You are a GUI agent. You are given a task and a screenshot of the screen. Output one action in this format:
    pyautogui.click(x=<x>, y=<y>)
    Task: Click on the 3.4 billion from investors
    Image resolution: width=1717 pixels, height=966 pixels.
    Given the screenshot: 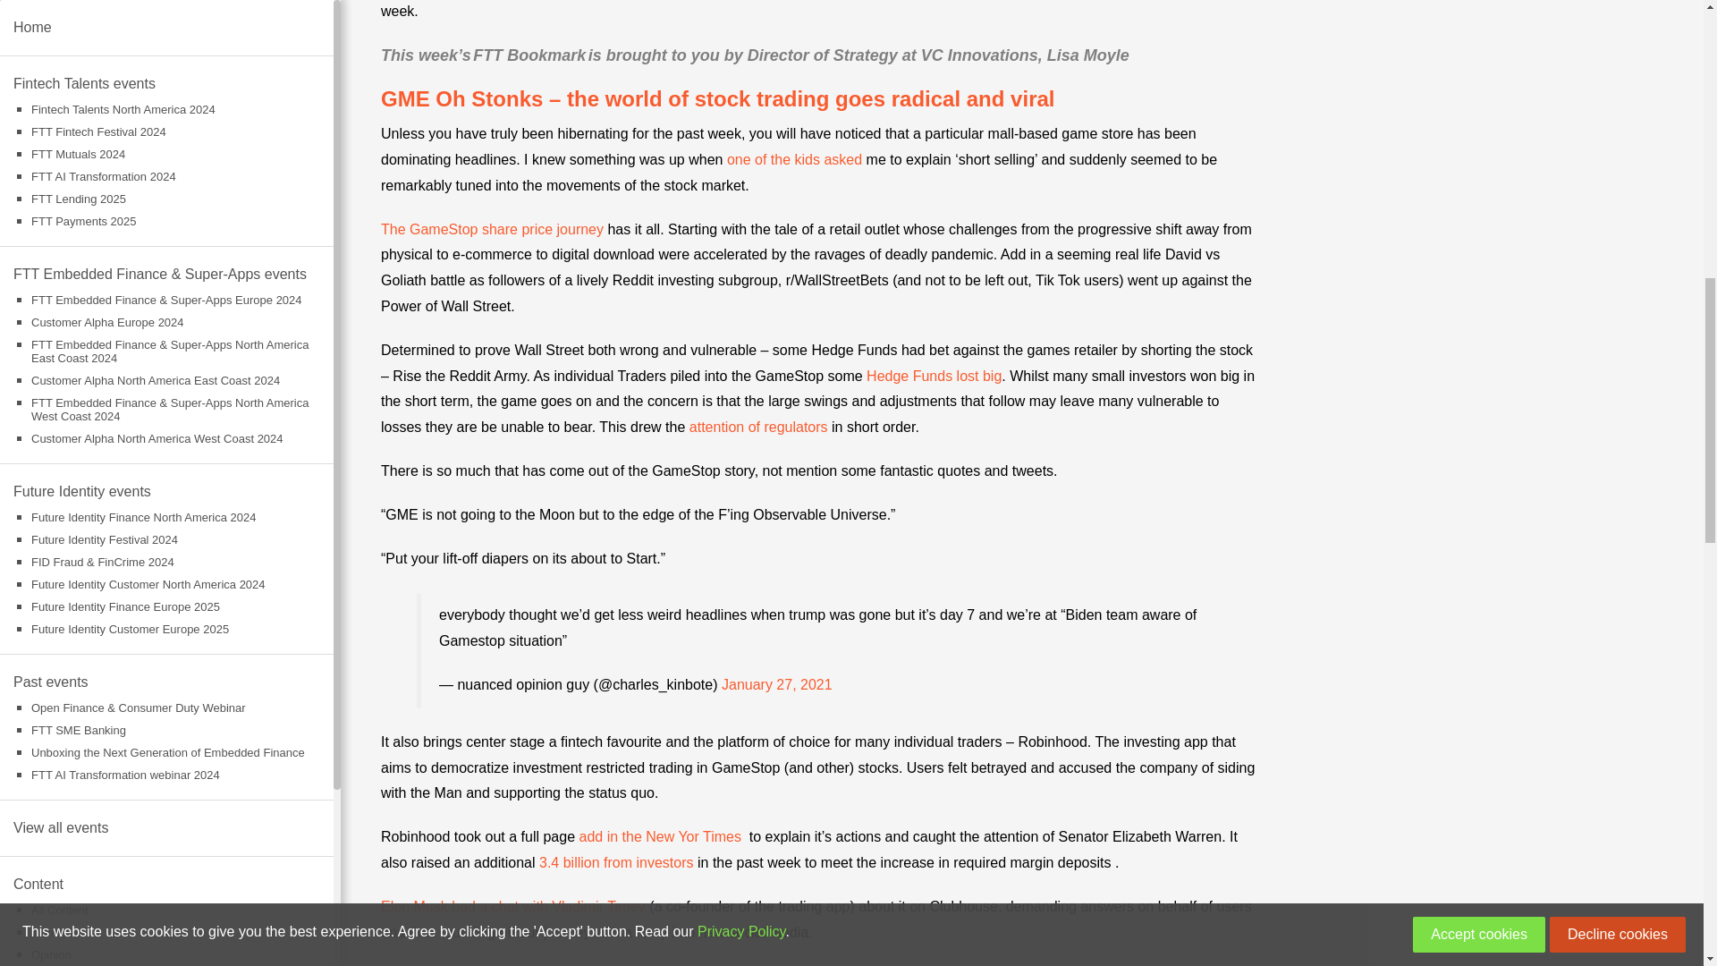 What is the action you would take?
    pyautogui.click(x=615, y=862)
    